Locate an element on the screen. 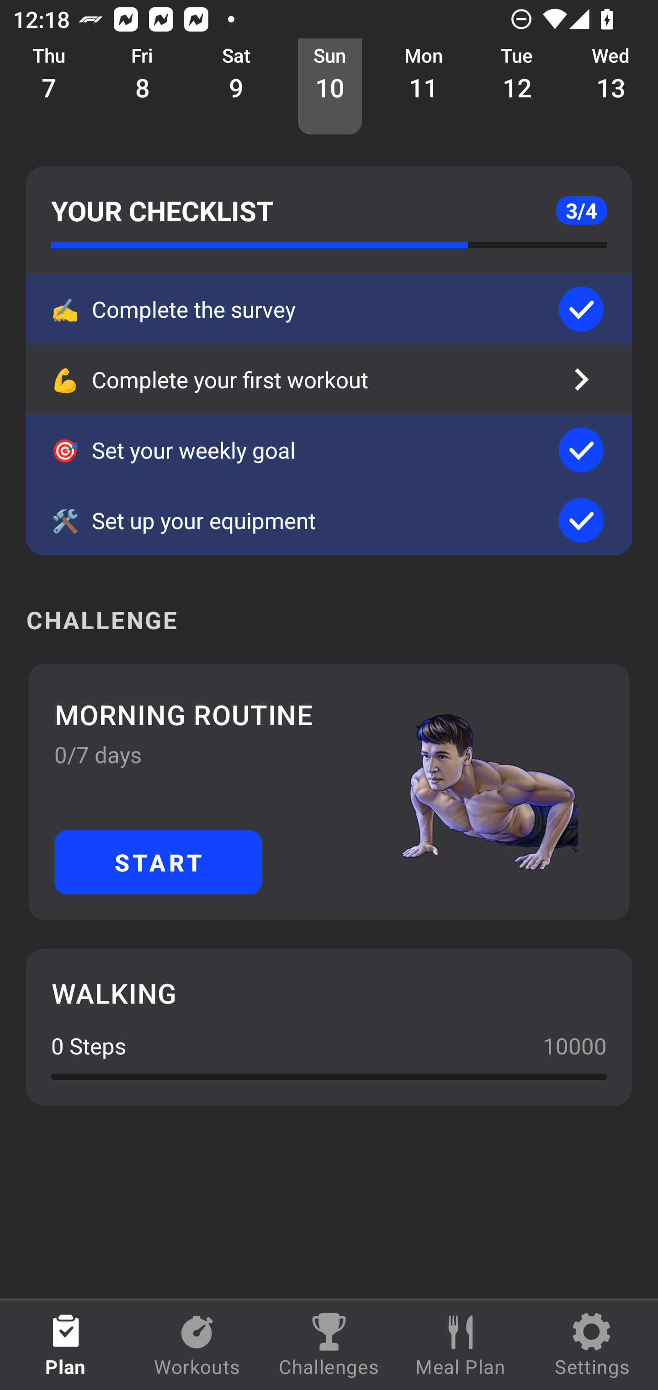 This screenshot has width=658, height=1390.  Challenges  is located at coordinates (329, 1345).